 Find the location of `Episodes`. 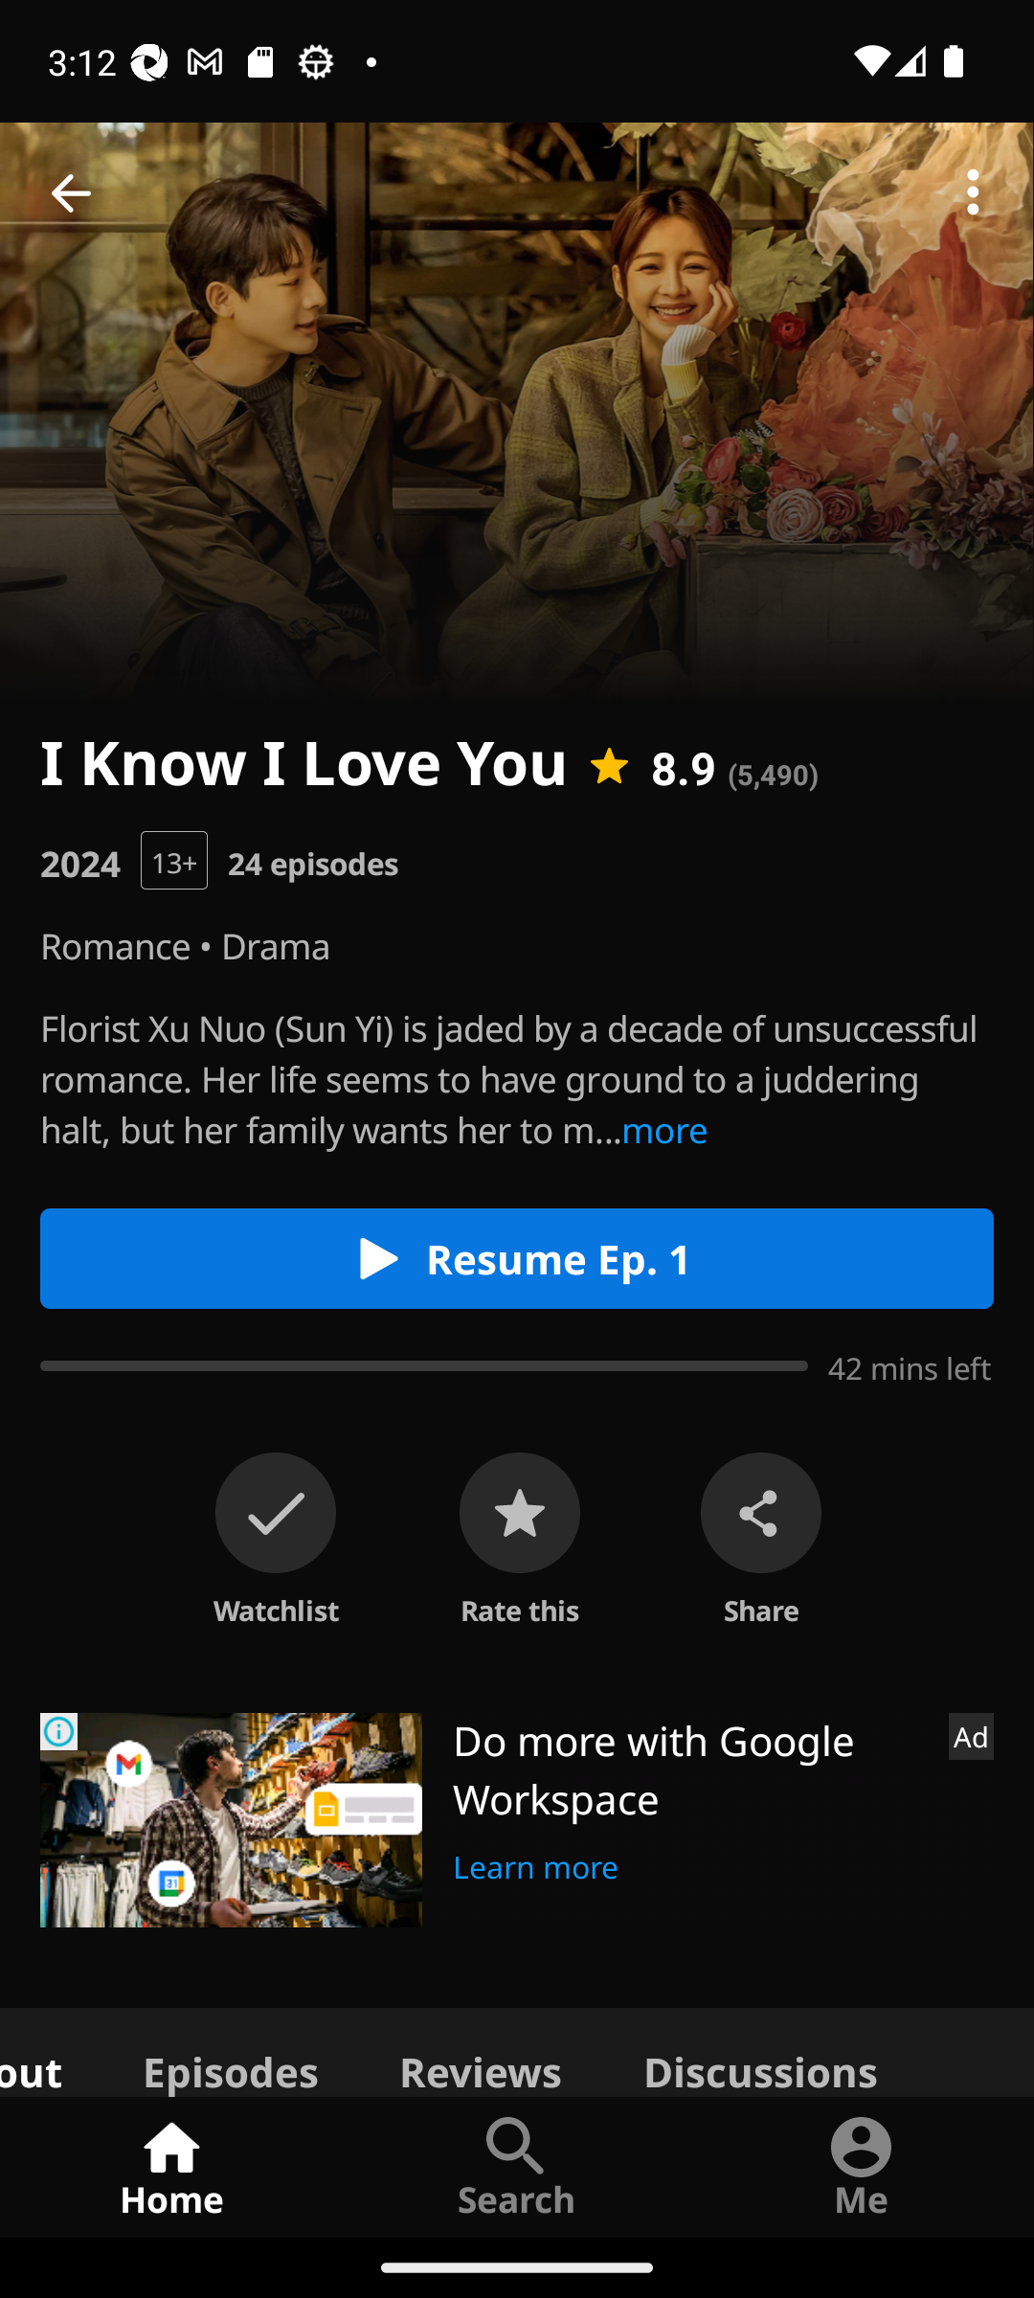

Episodes is located at coordinates (230, 2051).